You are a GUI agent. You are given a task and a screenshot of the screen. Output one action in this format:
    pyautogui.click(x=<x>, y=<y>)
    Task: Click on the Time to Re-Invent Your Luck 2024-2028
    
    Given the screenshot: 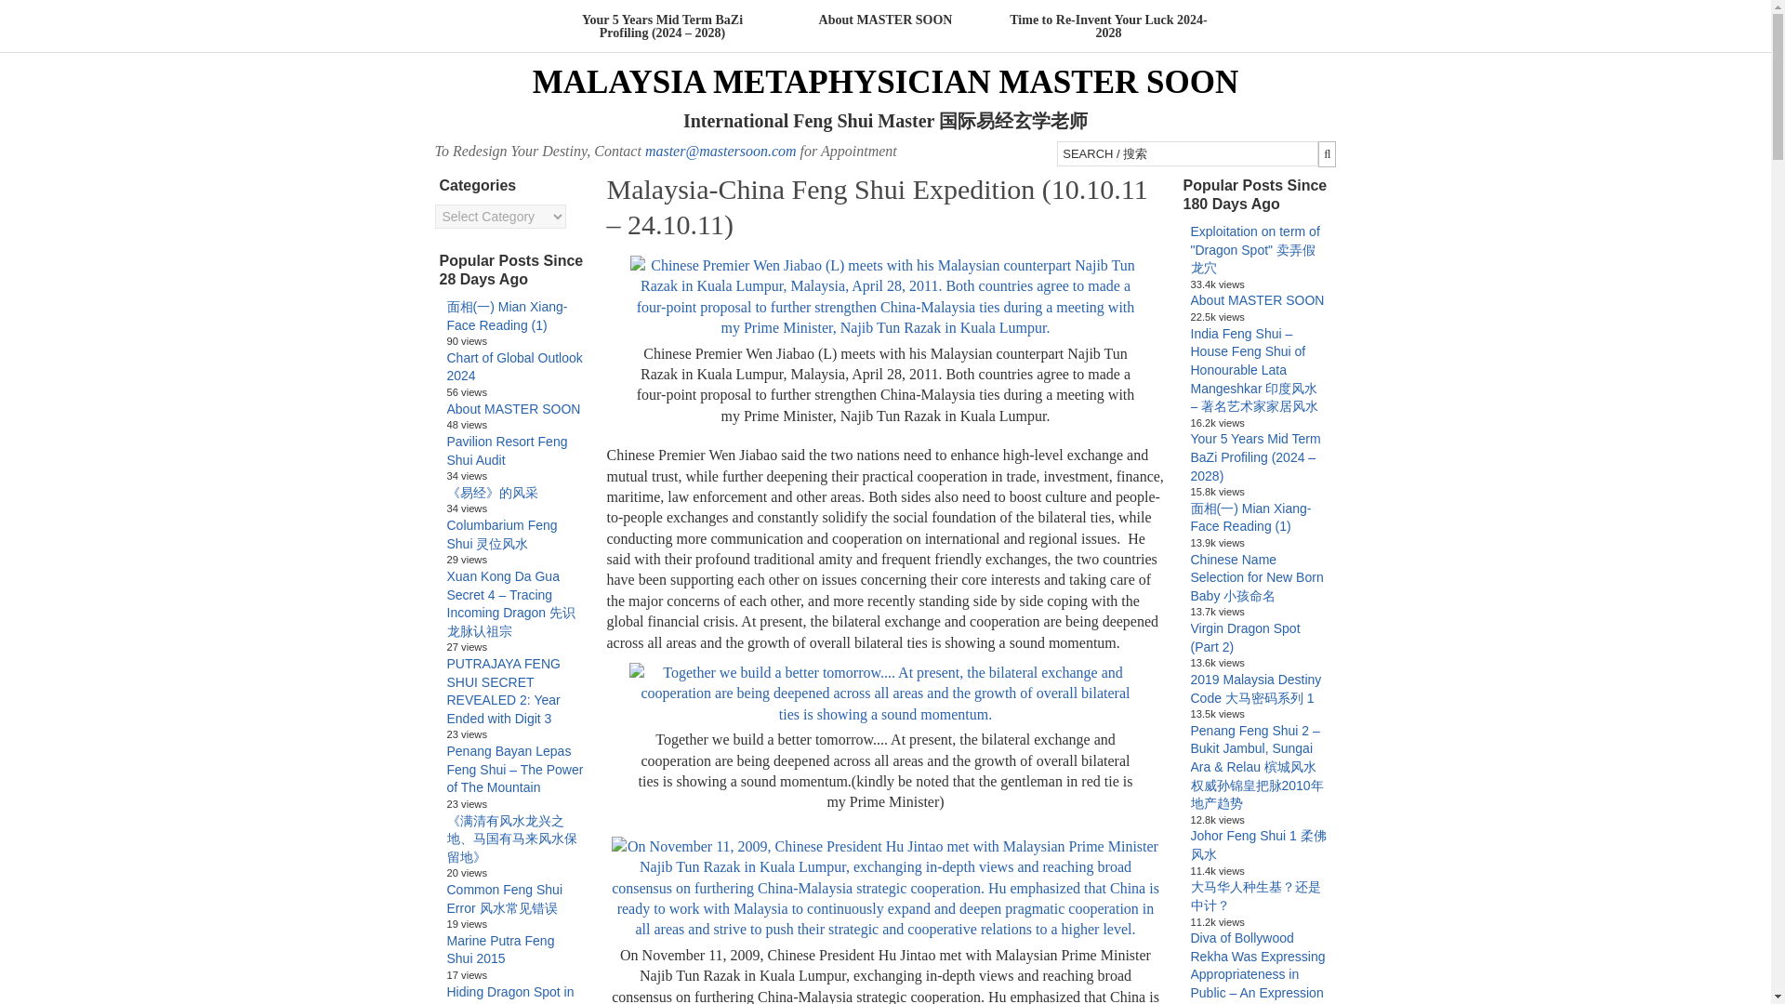 What is the action you would take?
    pyautogui.click(x=1108, y=26)
    